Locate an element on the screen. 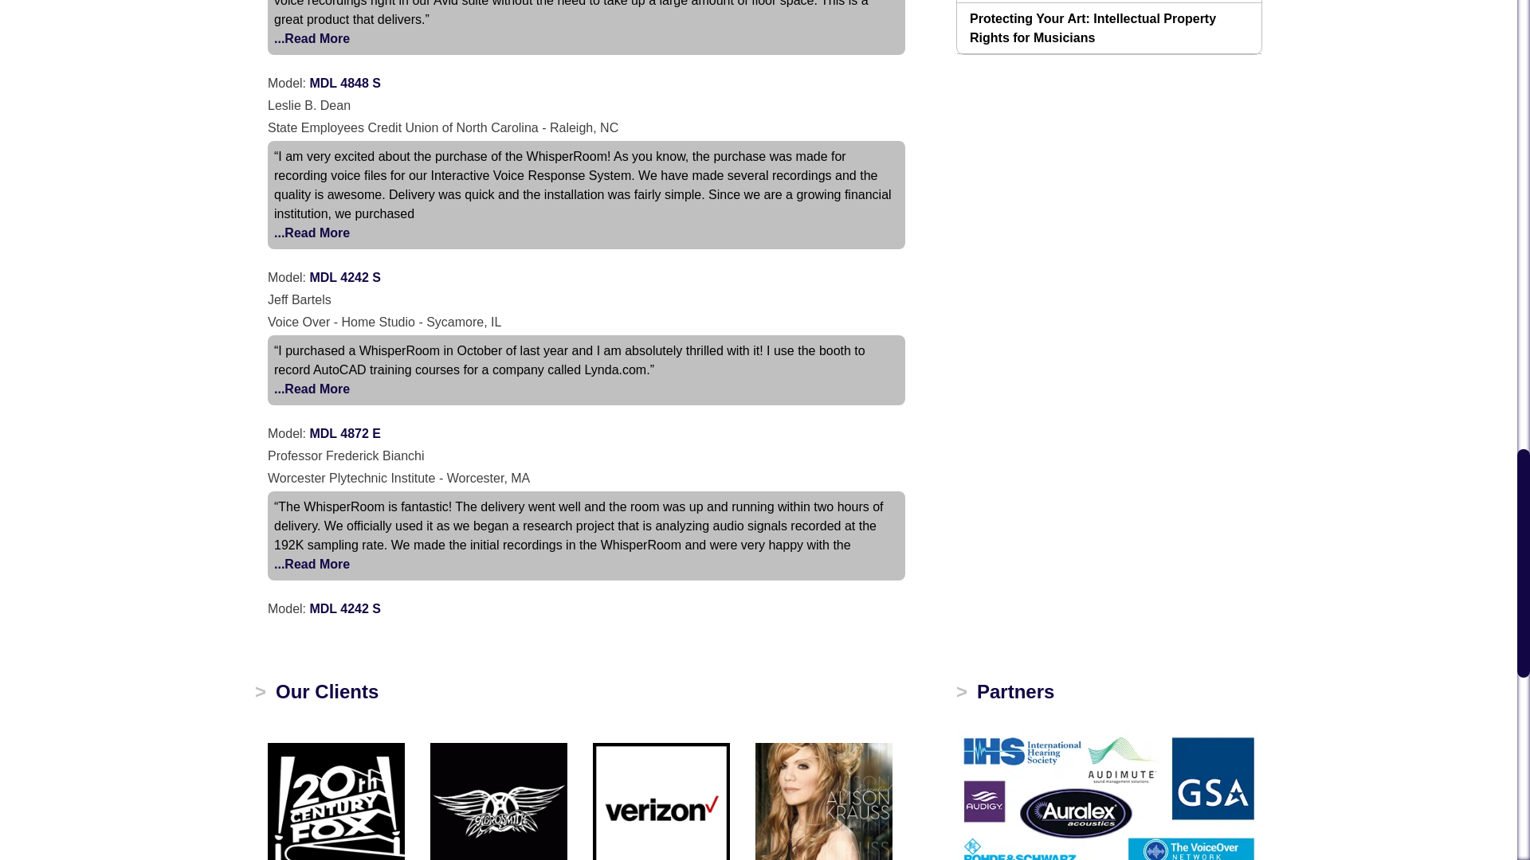 This screenshot has height=860, width=1530. Professor Frederick Bianchi is located at coordinates (312, 564).